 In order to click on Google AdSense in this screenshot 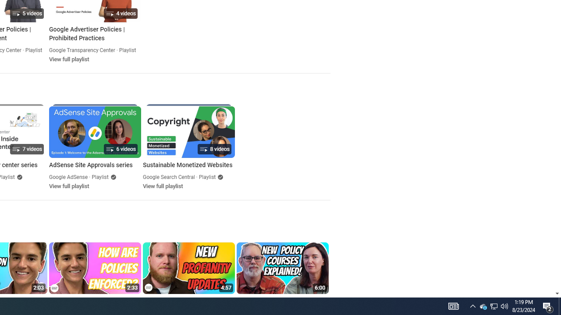, I will do `click(68, 177)`.